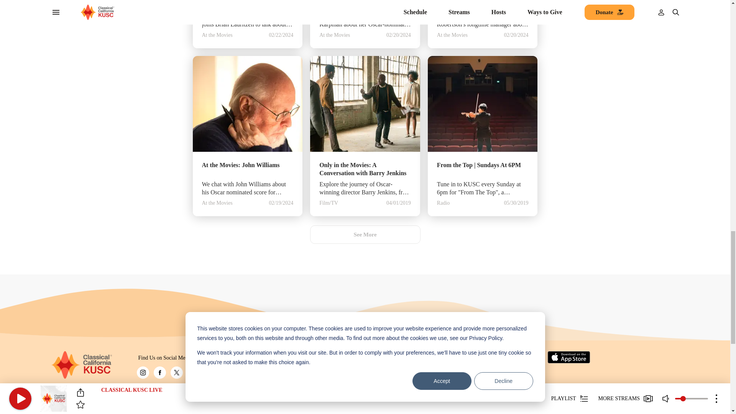  I want to click on HOME, so click(81, 365).